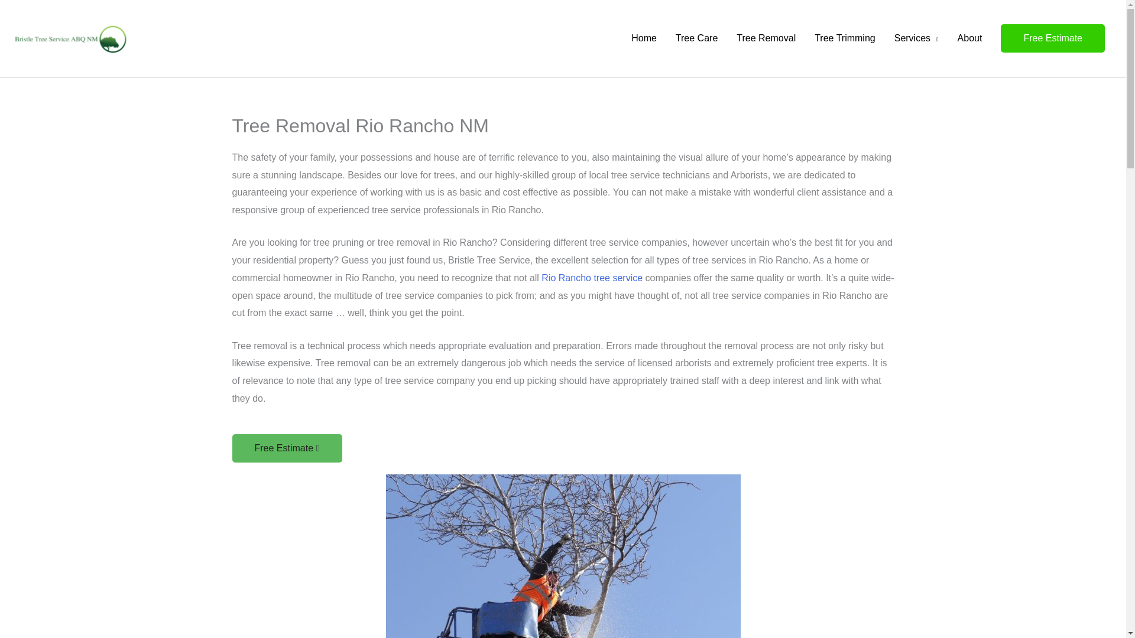  I want to click on Free Estimate, so click(286, 448).